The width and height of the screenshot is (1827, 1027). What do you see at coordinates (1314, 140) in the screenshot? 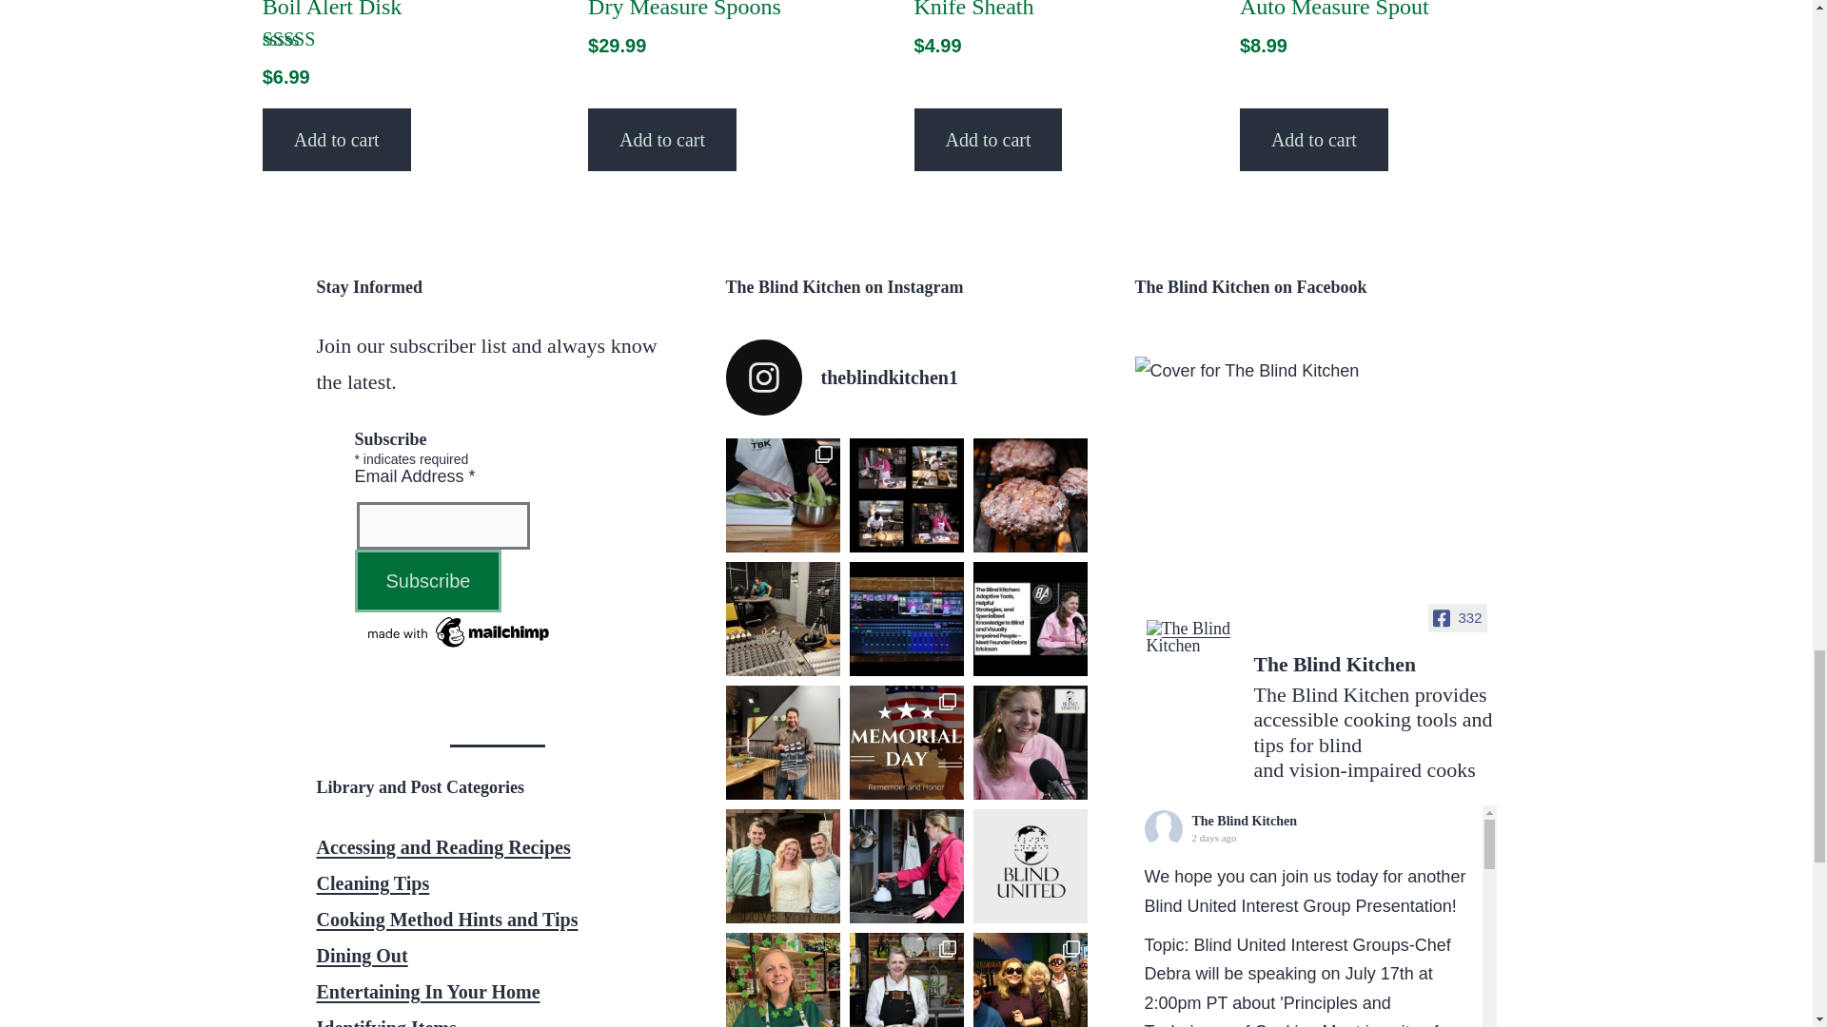
I see `Add to cart` at bounding box center [1314, 140].